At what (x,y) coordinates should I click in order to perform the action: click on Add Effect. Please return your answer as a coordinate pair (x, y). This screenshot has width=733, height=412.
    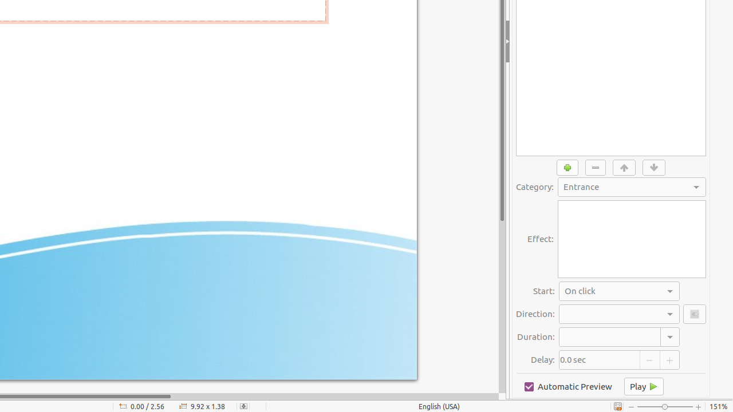
    Looking at the image, I should click on (568, 168).